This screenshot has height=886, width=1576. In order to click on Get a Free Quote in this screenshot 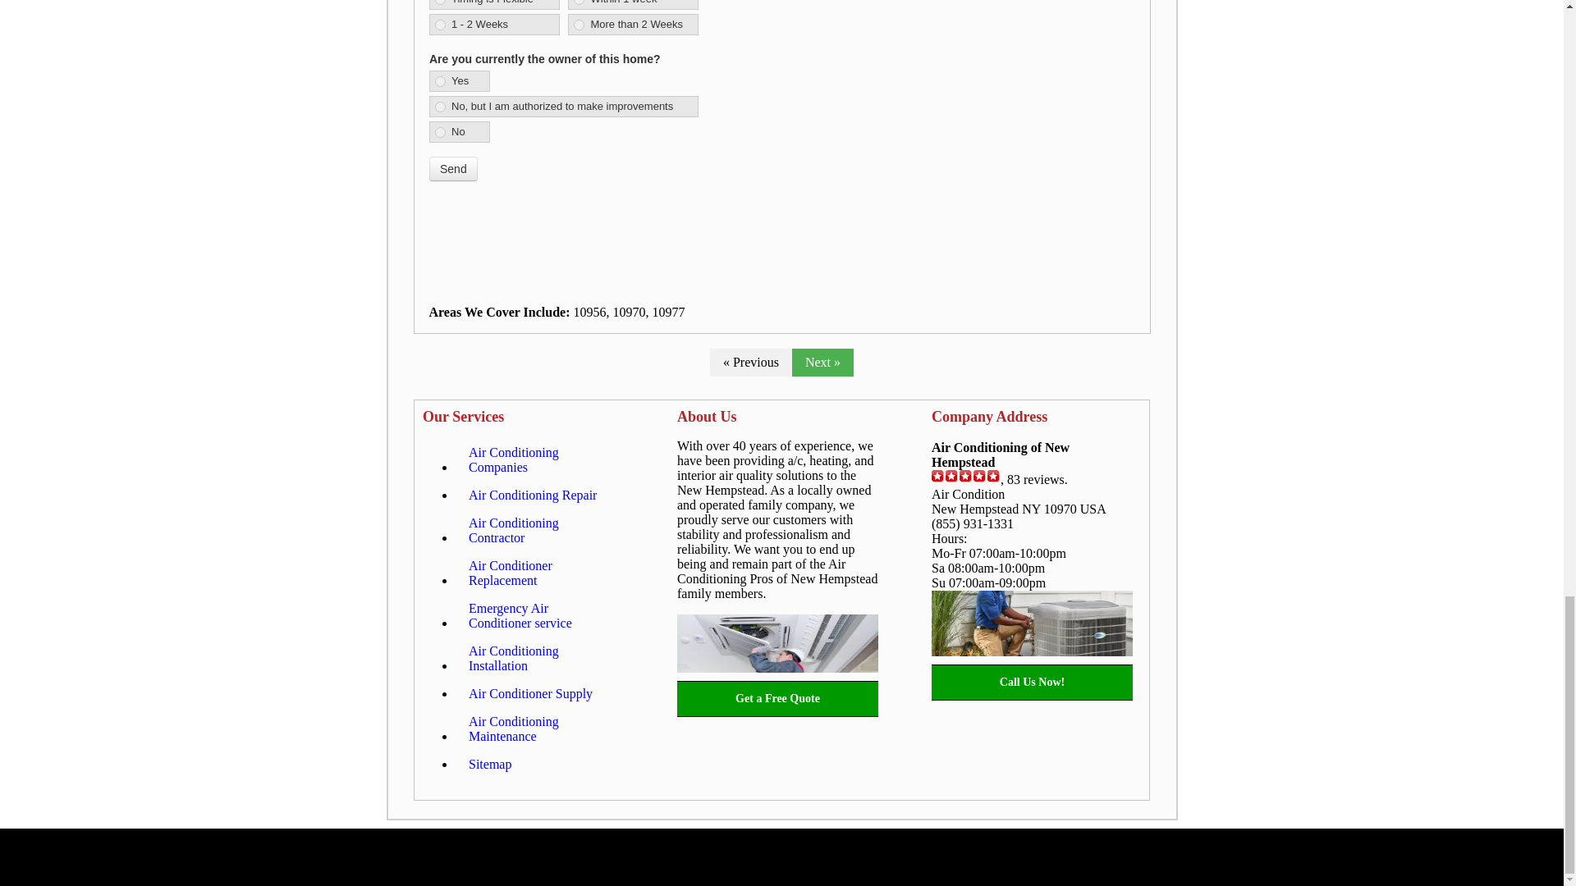, I will do `click(777, 699)`.